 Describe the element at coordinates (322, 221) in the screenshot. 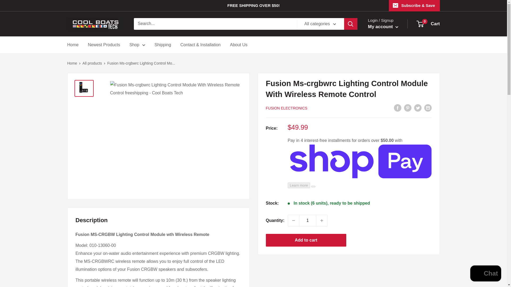

I see `Increase quantity by 1` at that location.